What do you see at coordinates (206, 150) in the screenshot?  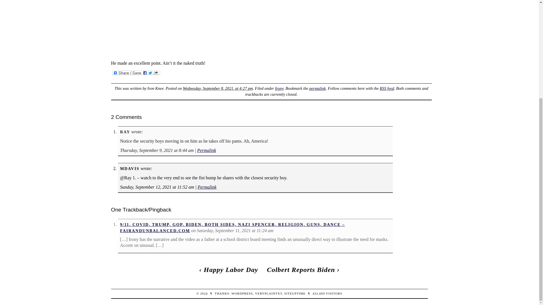 I see `Permalink` at bounding box center [206, 150].